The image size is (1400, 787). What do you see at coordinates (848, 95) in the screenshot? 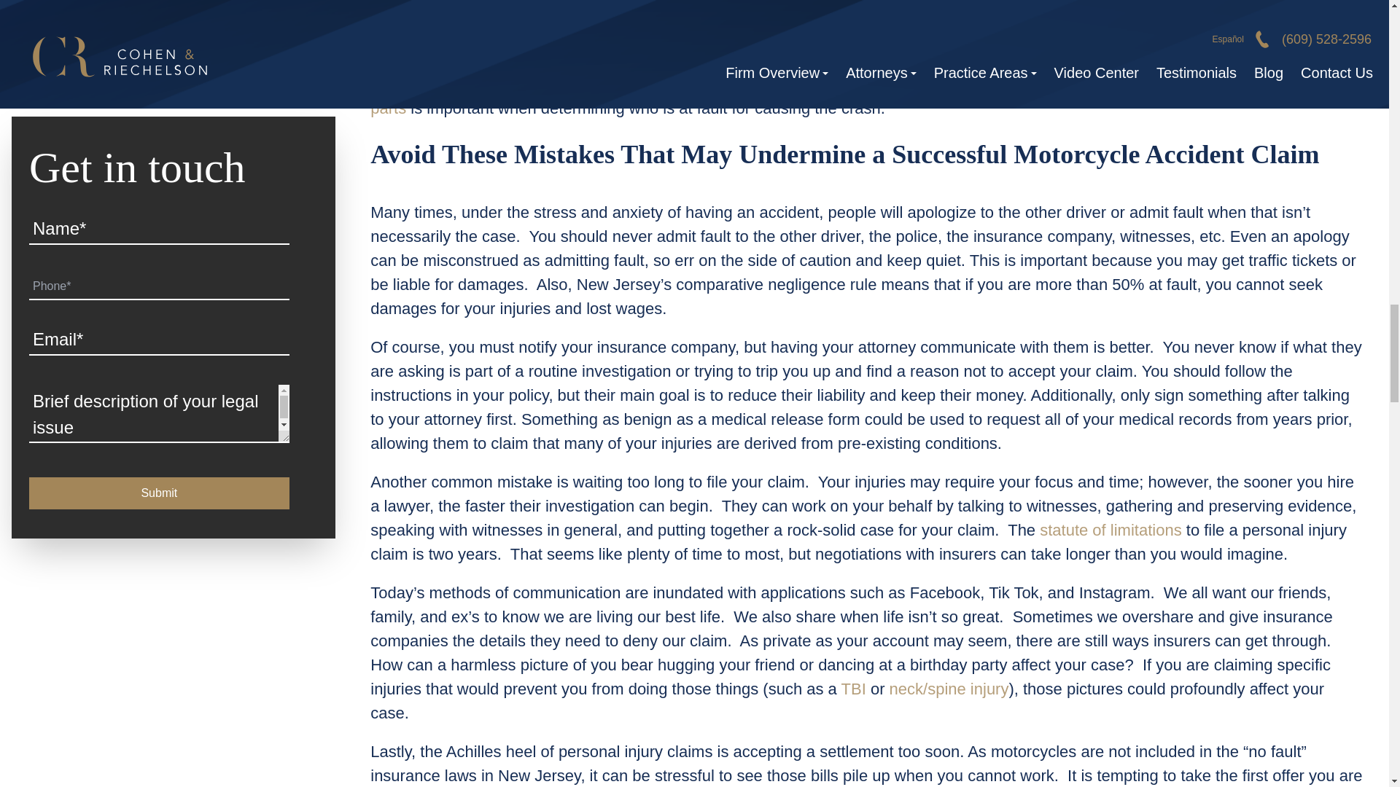
I see `faulty motorcycle parts` at bounding box center [848, 95].